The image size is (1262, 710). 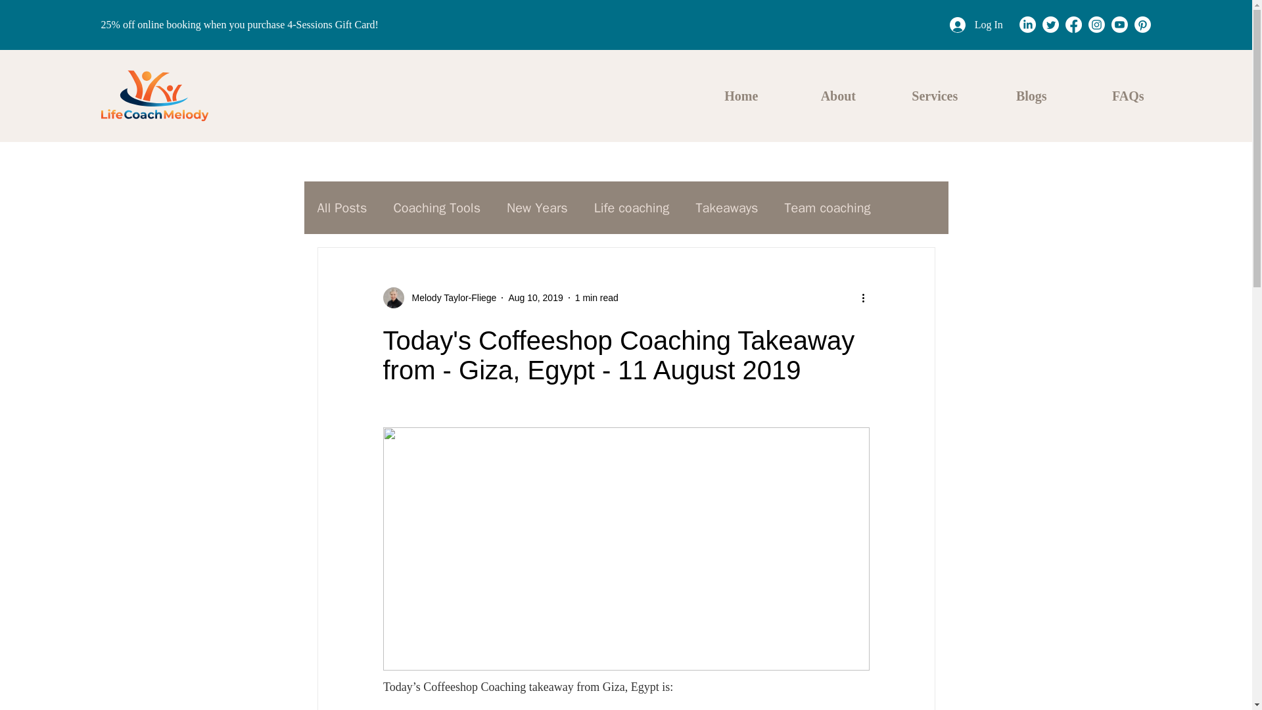 What do you see at coordinates (726, 208) in the screenshot?
I see `Takeaways` at bounding box center [726, 208].